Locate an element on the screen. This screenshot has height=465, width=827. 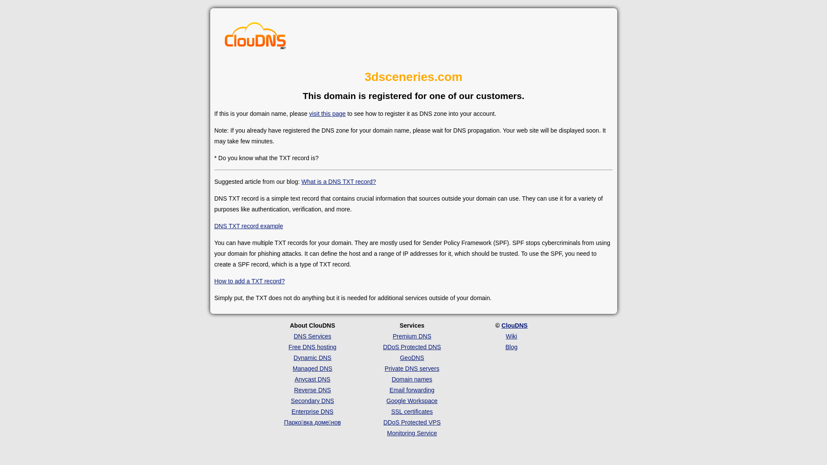
Wiki is located at coordinates (511, 336).